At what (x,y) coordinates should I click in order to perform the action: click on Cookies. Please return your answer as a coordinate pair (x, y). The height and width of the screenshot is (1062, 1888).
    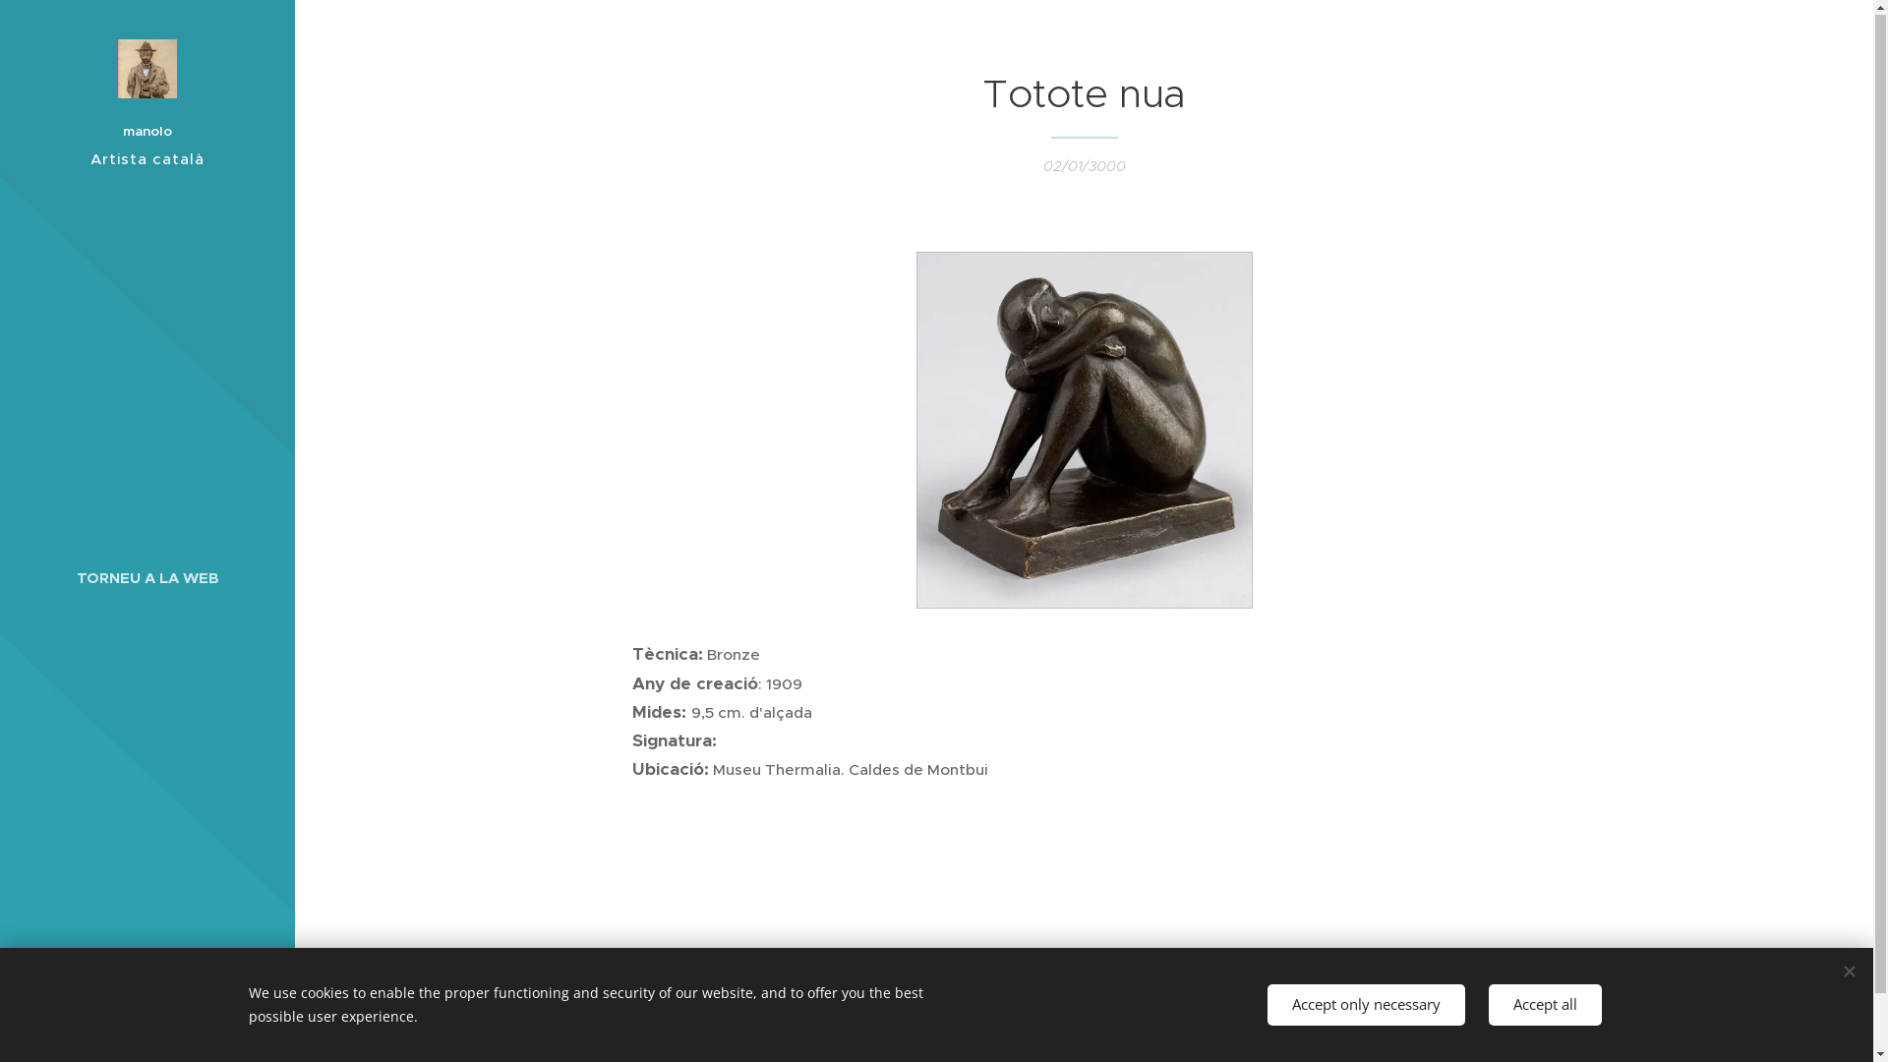
    Looking at the image, I should click on (147, 1032).